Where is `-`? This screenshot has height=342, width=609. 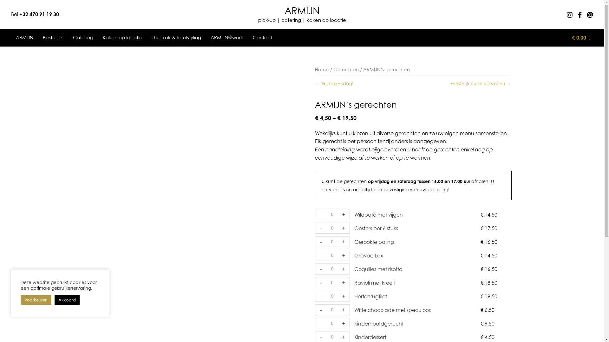
- is located at coordinates (321, 242).